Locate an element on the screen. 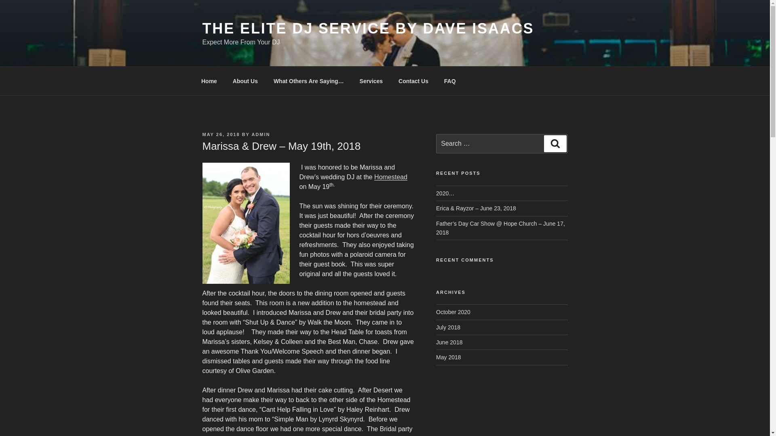 The image size is (776, 436). MAY 26, 2018 is located at coordinates (221, 134).